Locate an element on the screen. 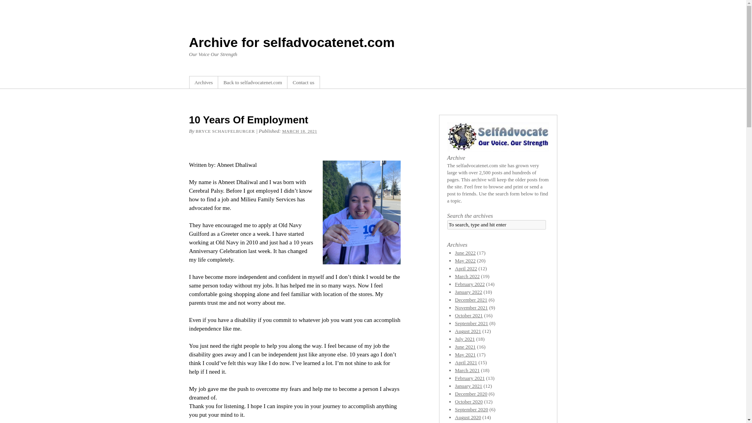  May 2022 is located at coordinates (465, 260).